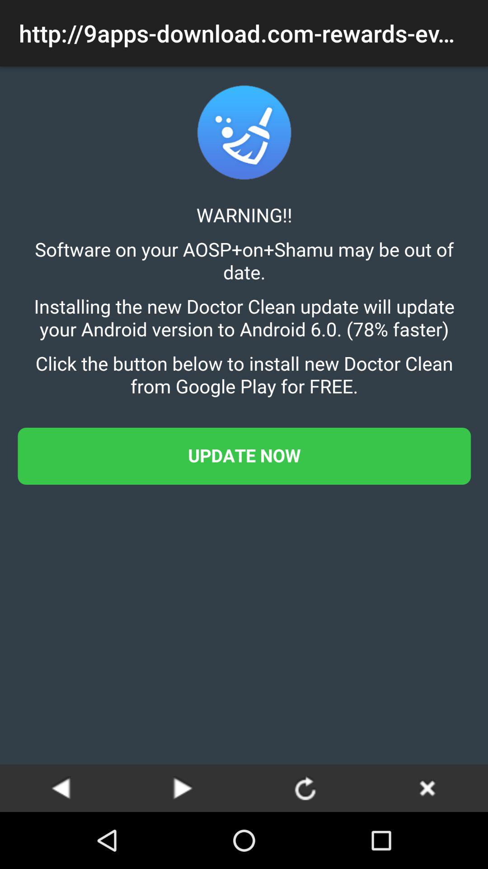 This screenshot has width=488, height=869. Describe the element at coordinates (305, 788) in the screenshot. I see `click to rotate` at that location.